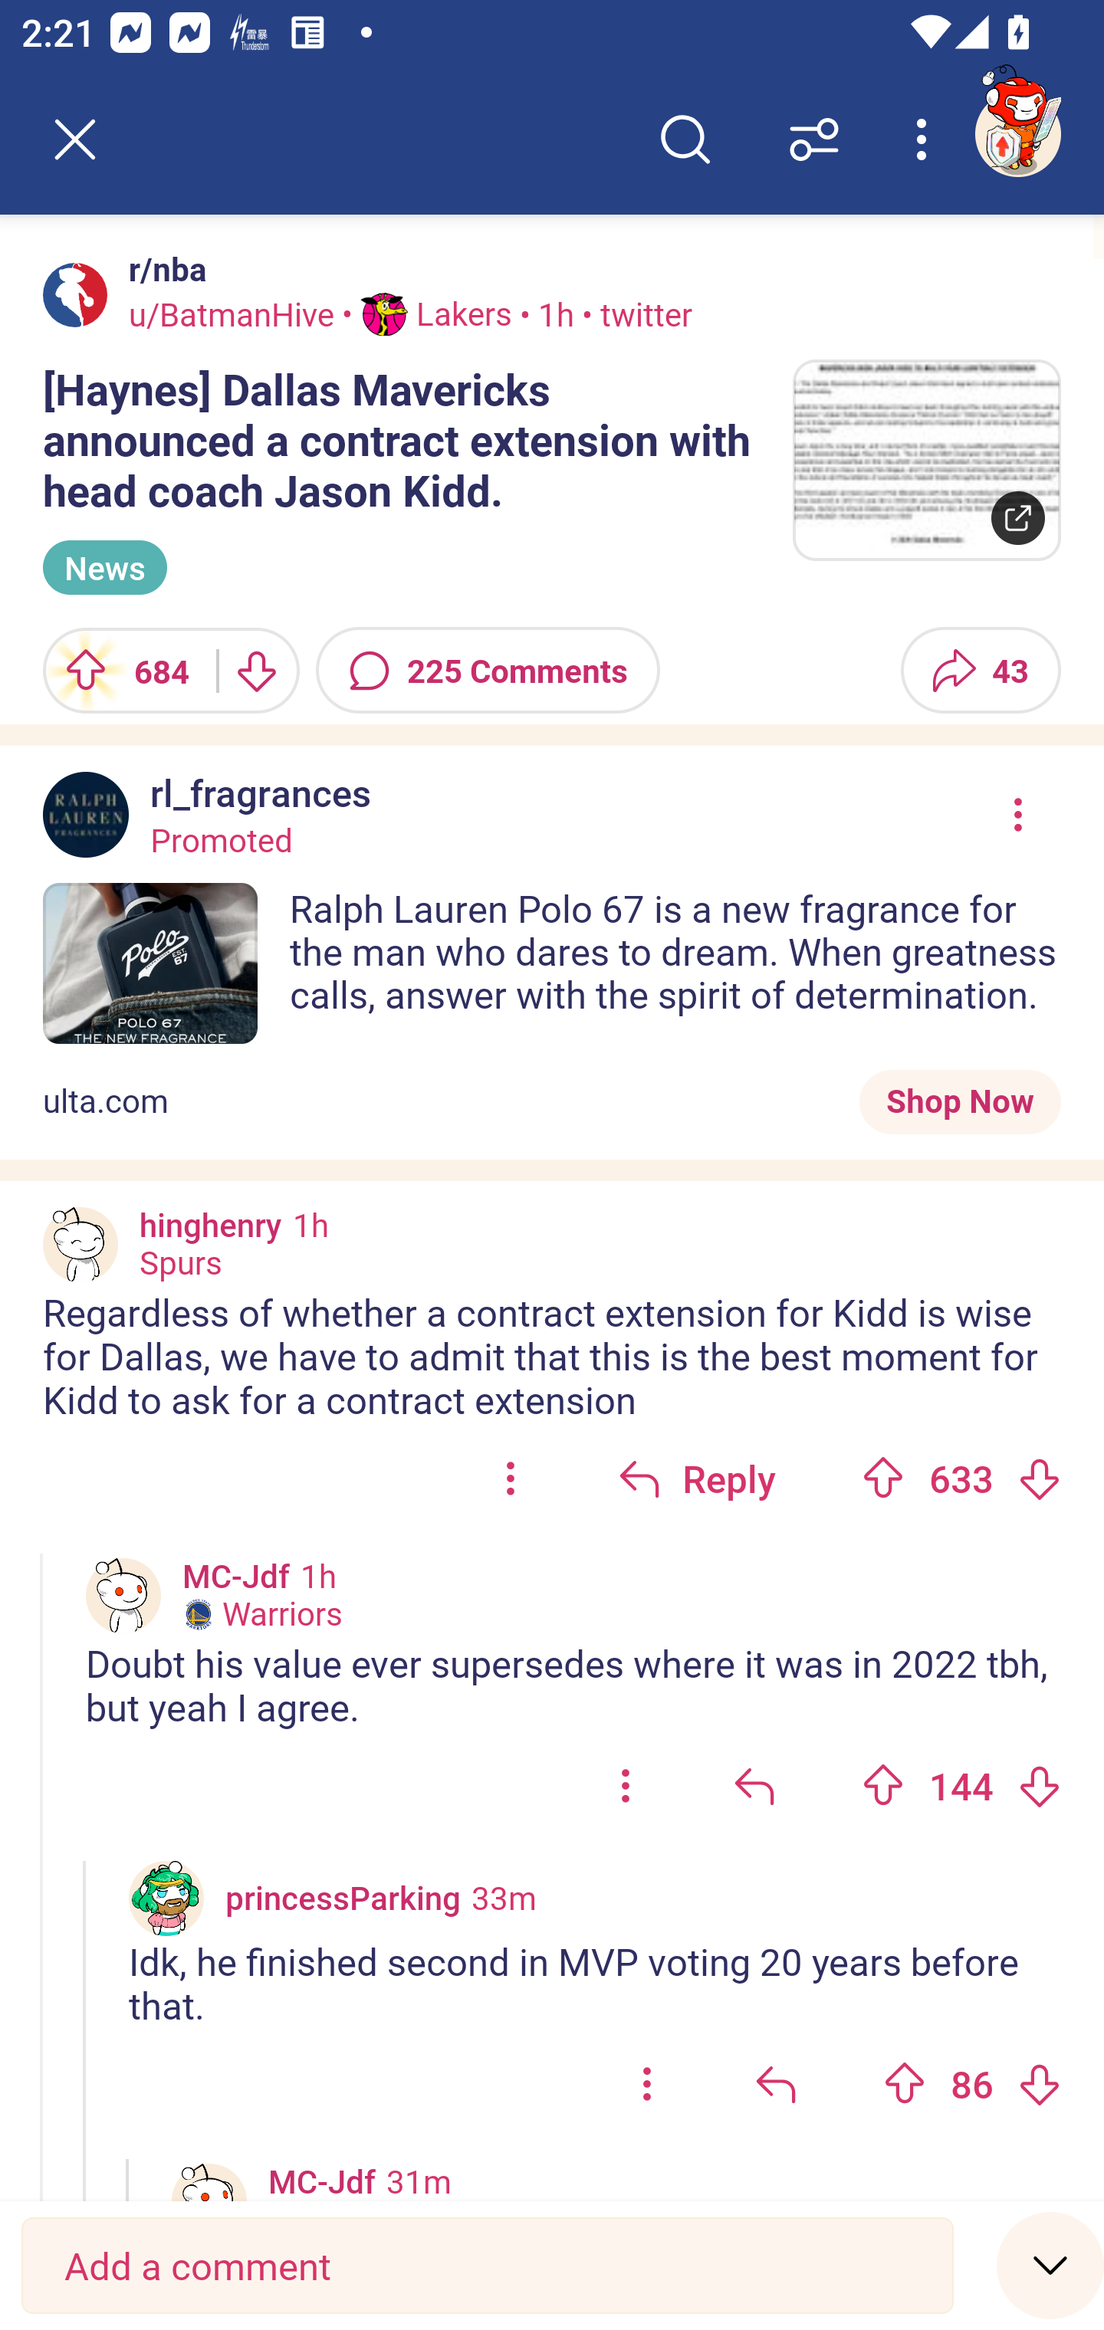  Describe the element at coordinates (488, 2266) in the screenshot. I see `Add a comment` at that location.